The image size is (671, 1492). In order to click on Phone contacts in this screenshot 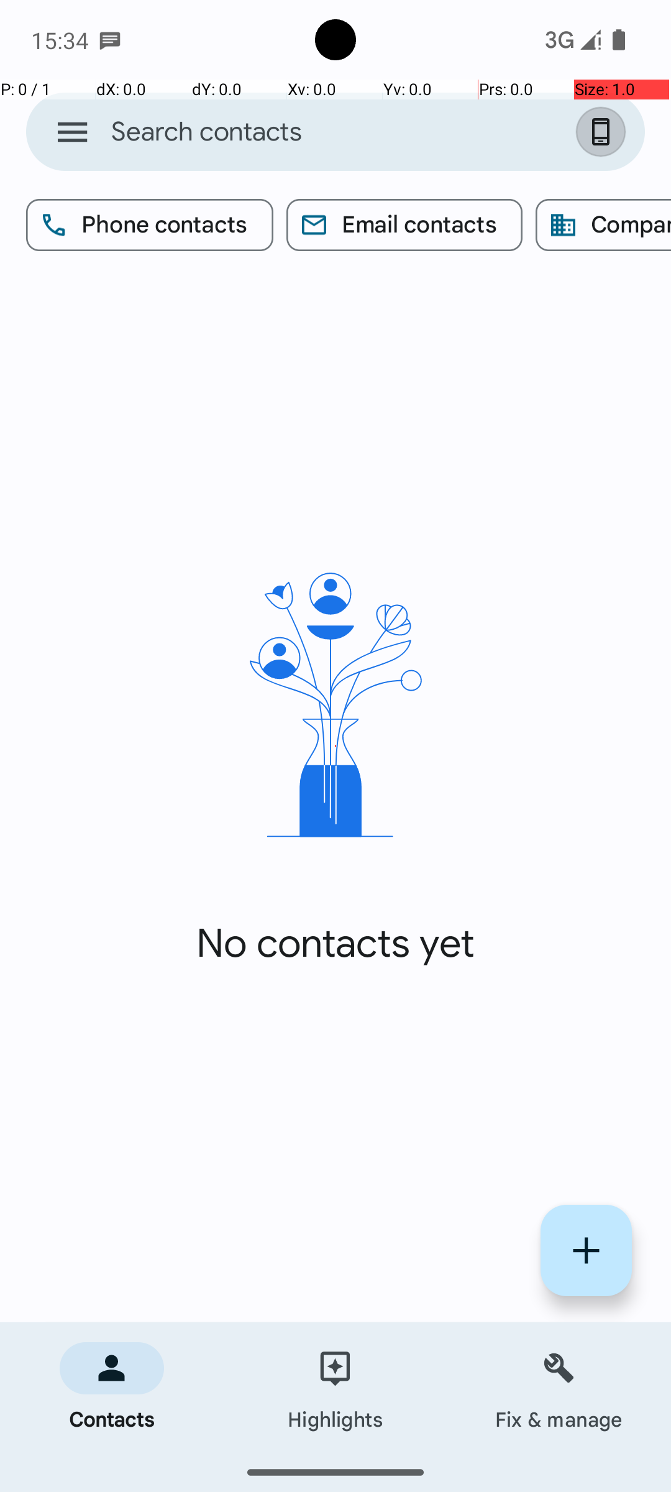, I will do `click(150, 225)`.